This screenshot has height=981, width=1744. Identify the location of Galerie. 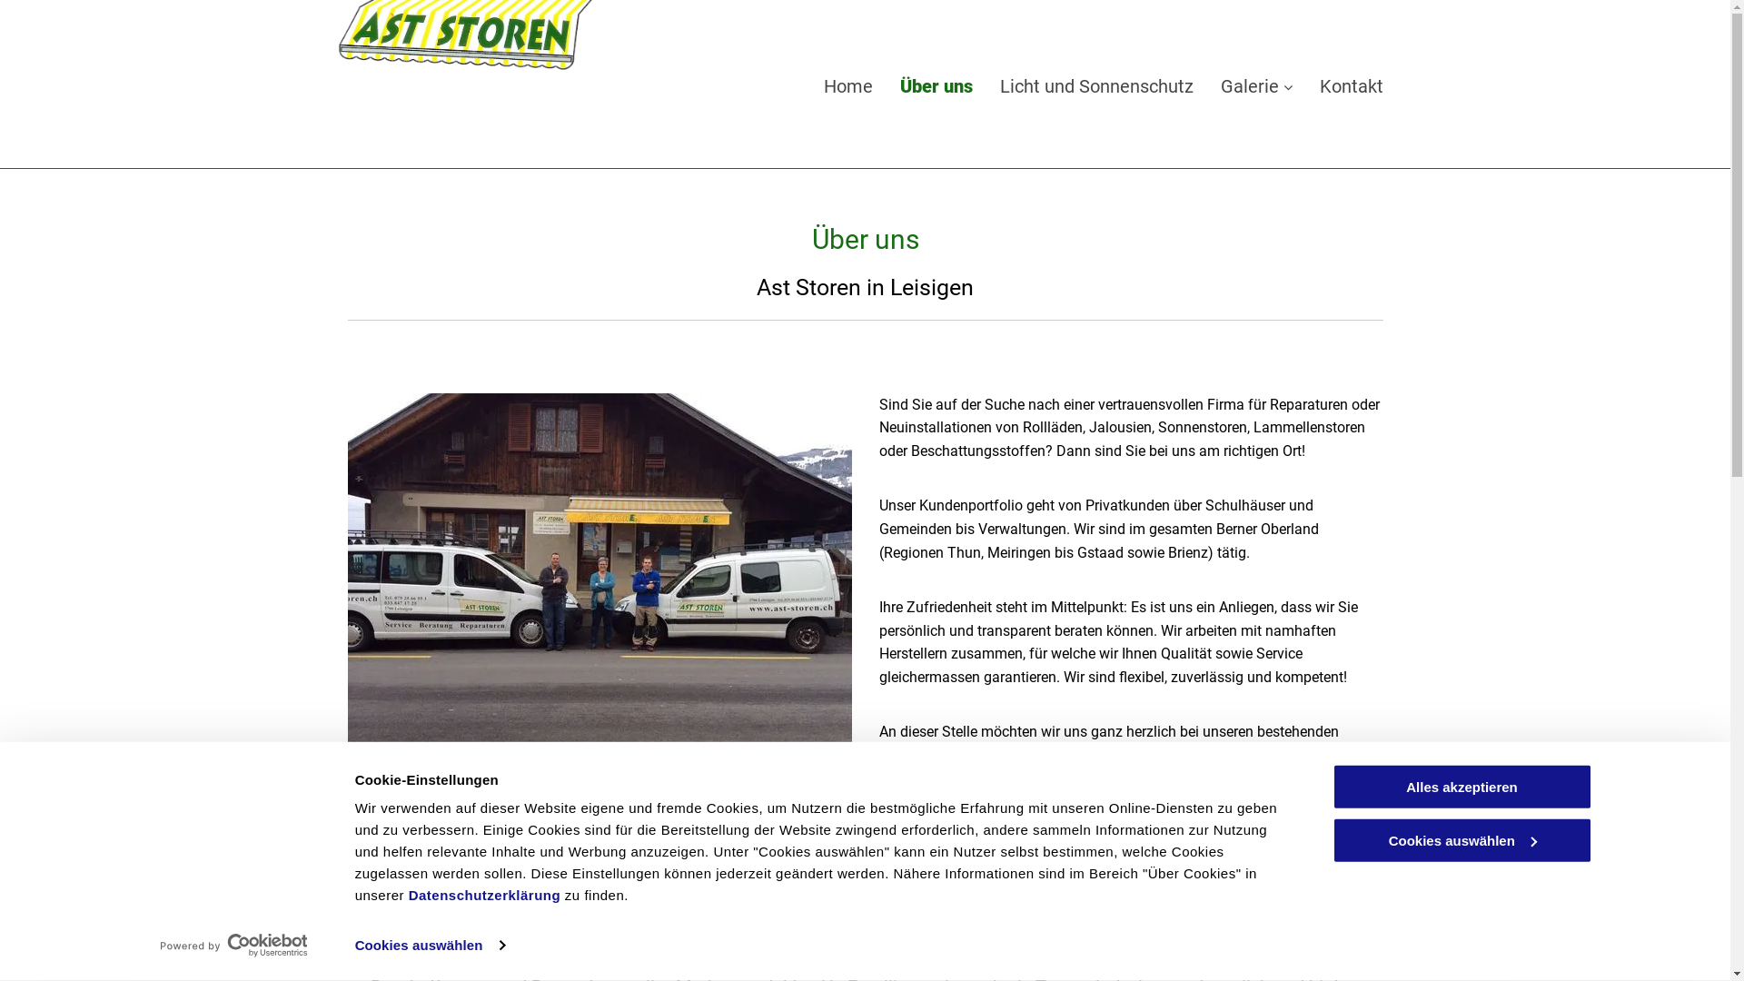
(1257, 98).